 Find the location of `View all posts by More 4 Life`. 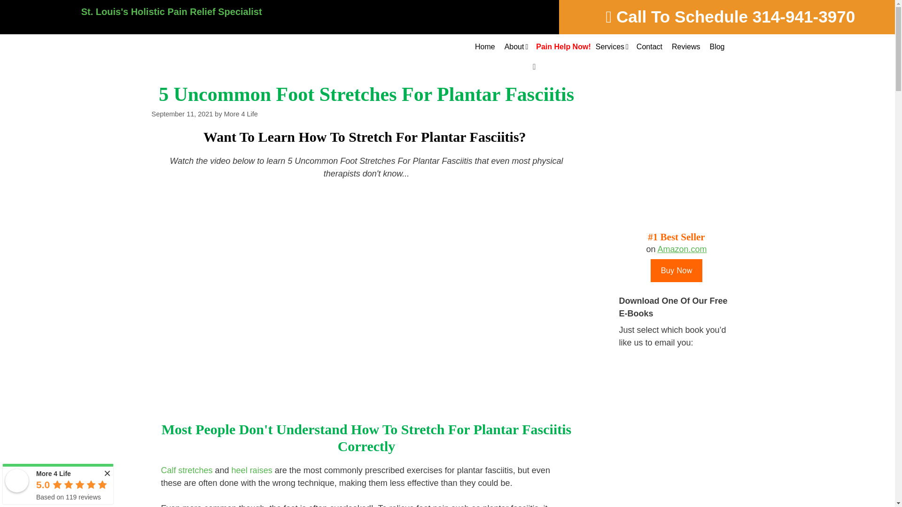

View all posts by More 4 Life is located at coordinates (241, 114).